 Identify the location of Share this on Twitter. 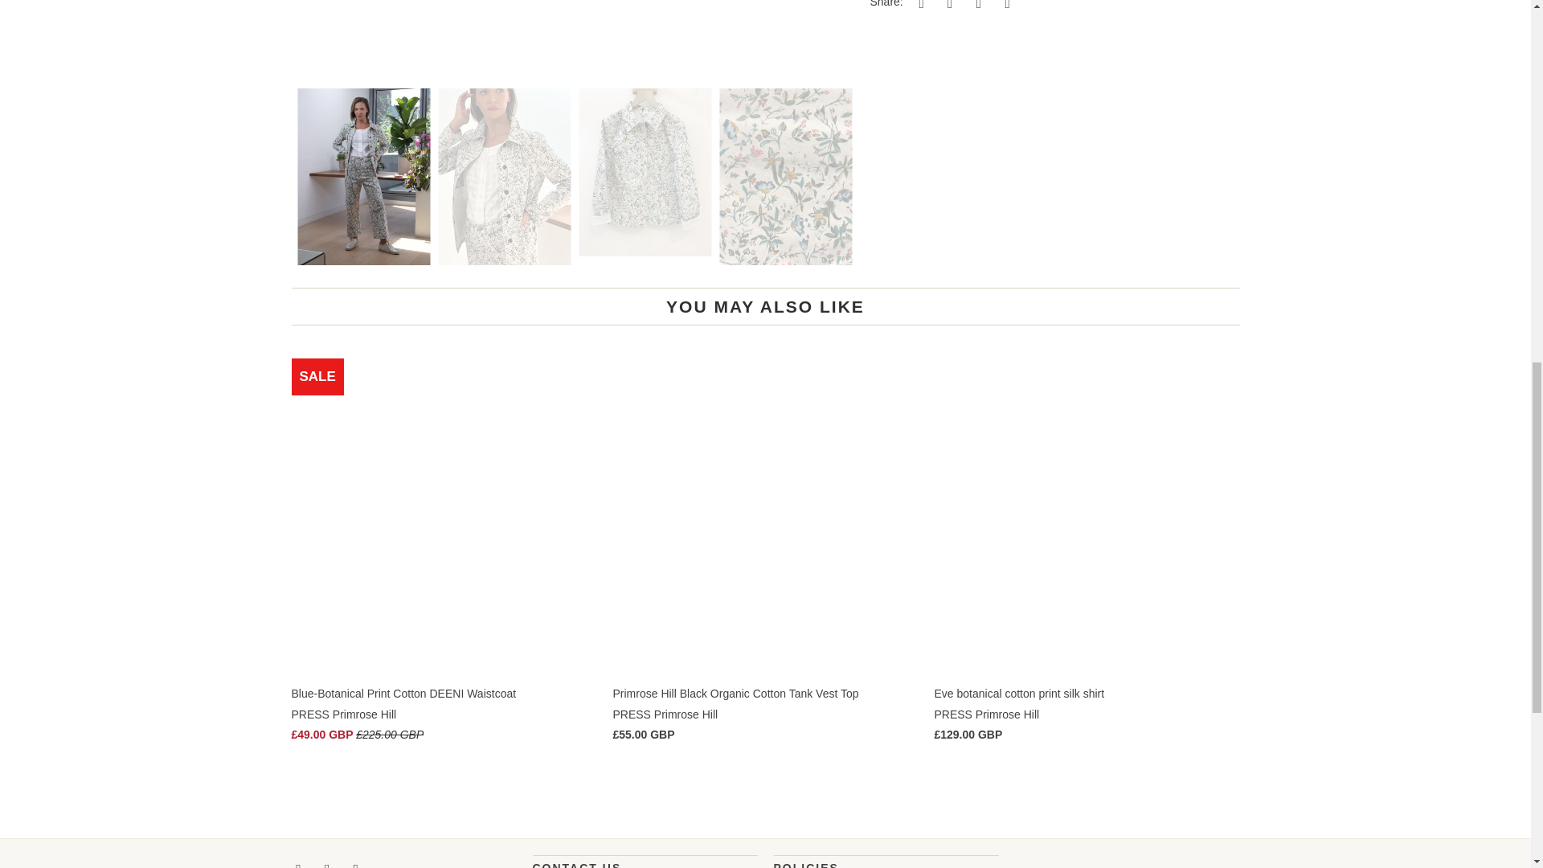
(919, 5).